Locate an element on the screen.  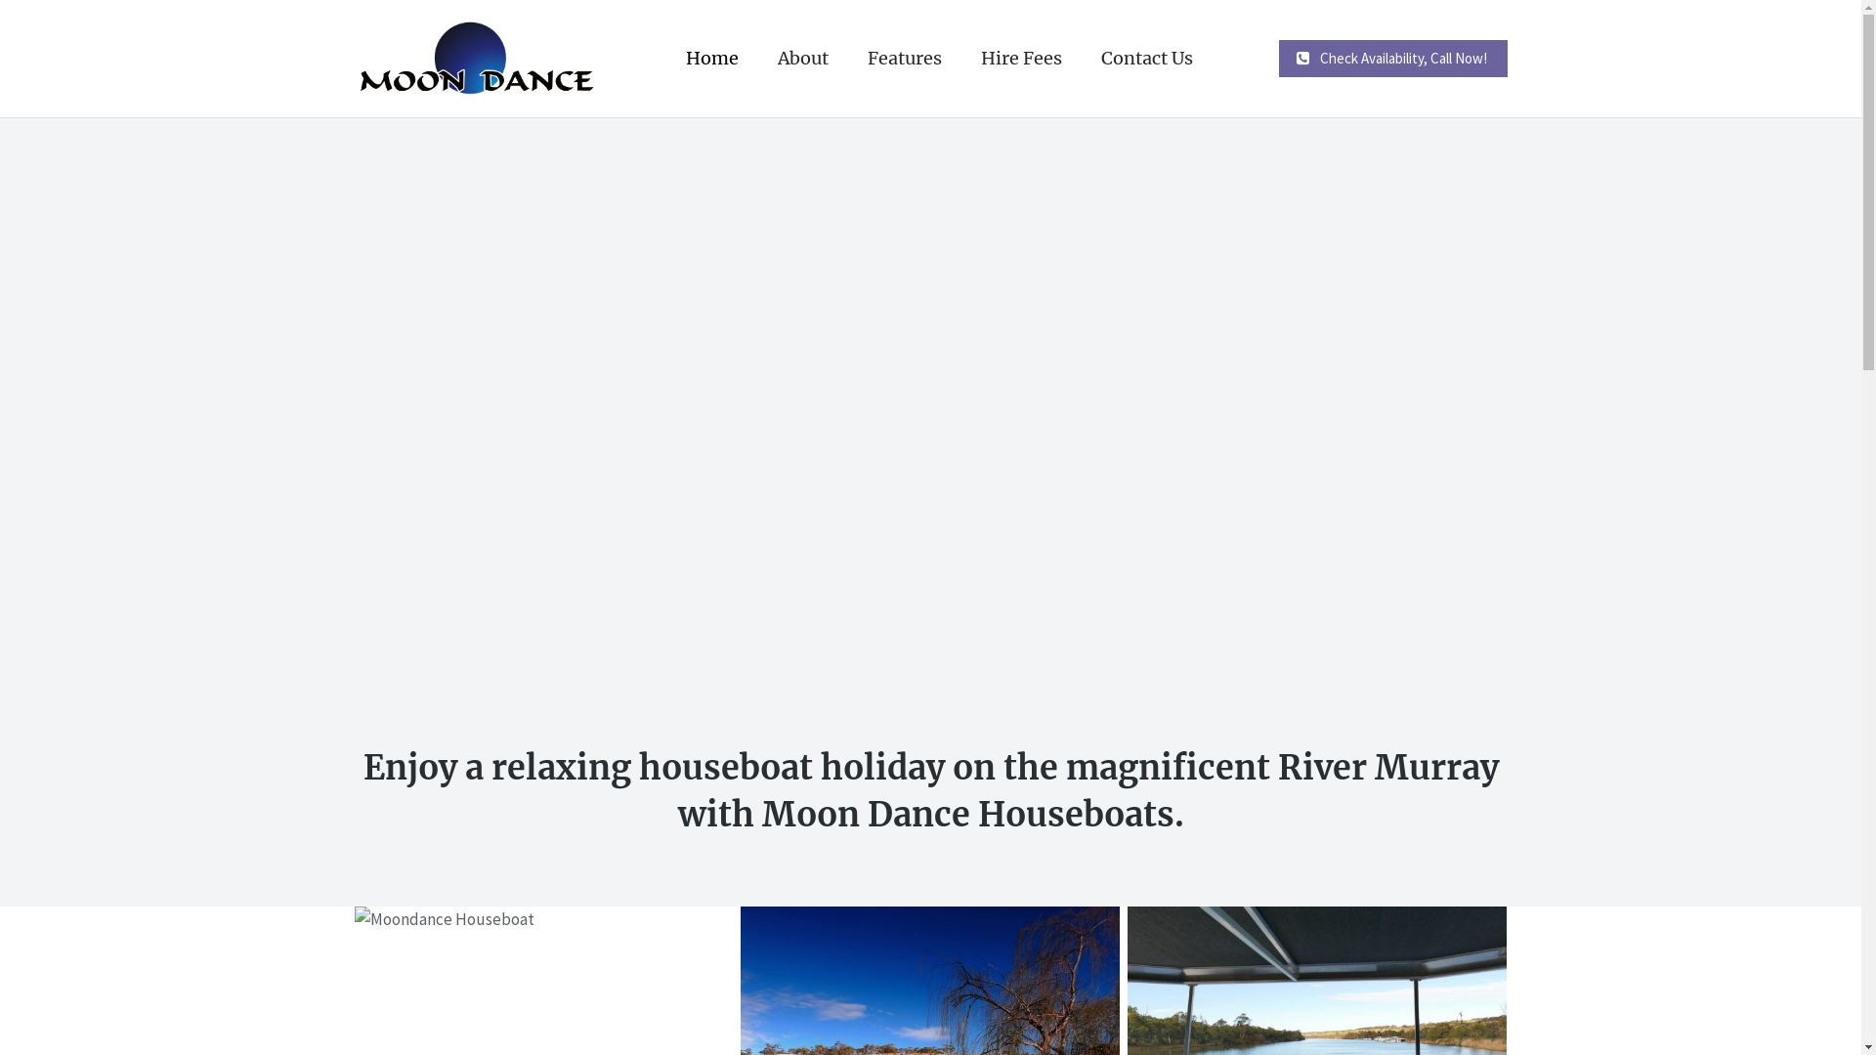
Check Availability, Call Now! is located at coordinates (1392, 59).